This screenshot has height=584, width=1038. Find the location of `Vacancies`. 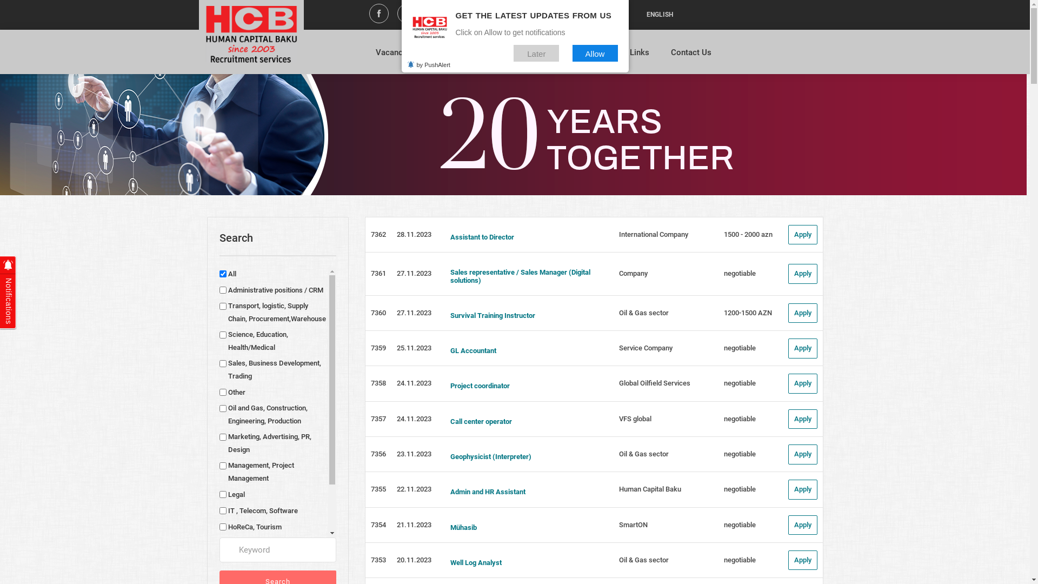

Vacancies is located at coordinates (395, 57).